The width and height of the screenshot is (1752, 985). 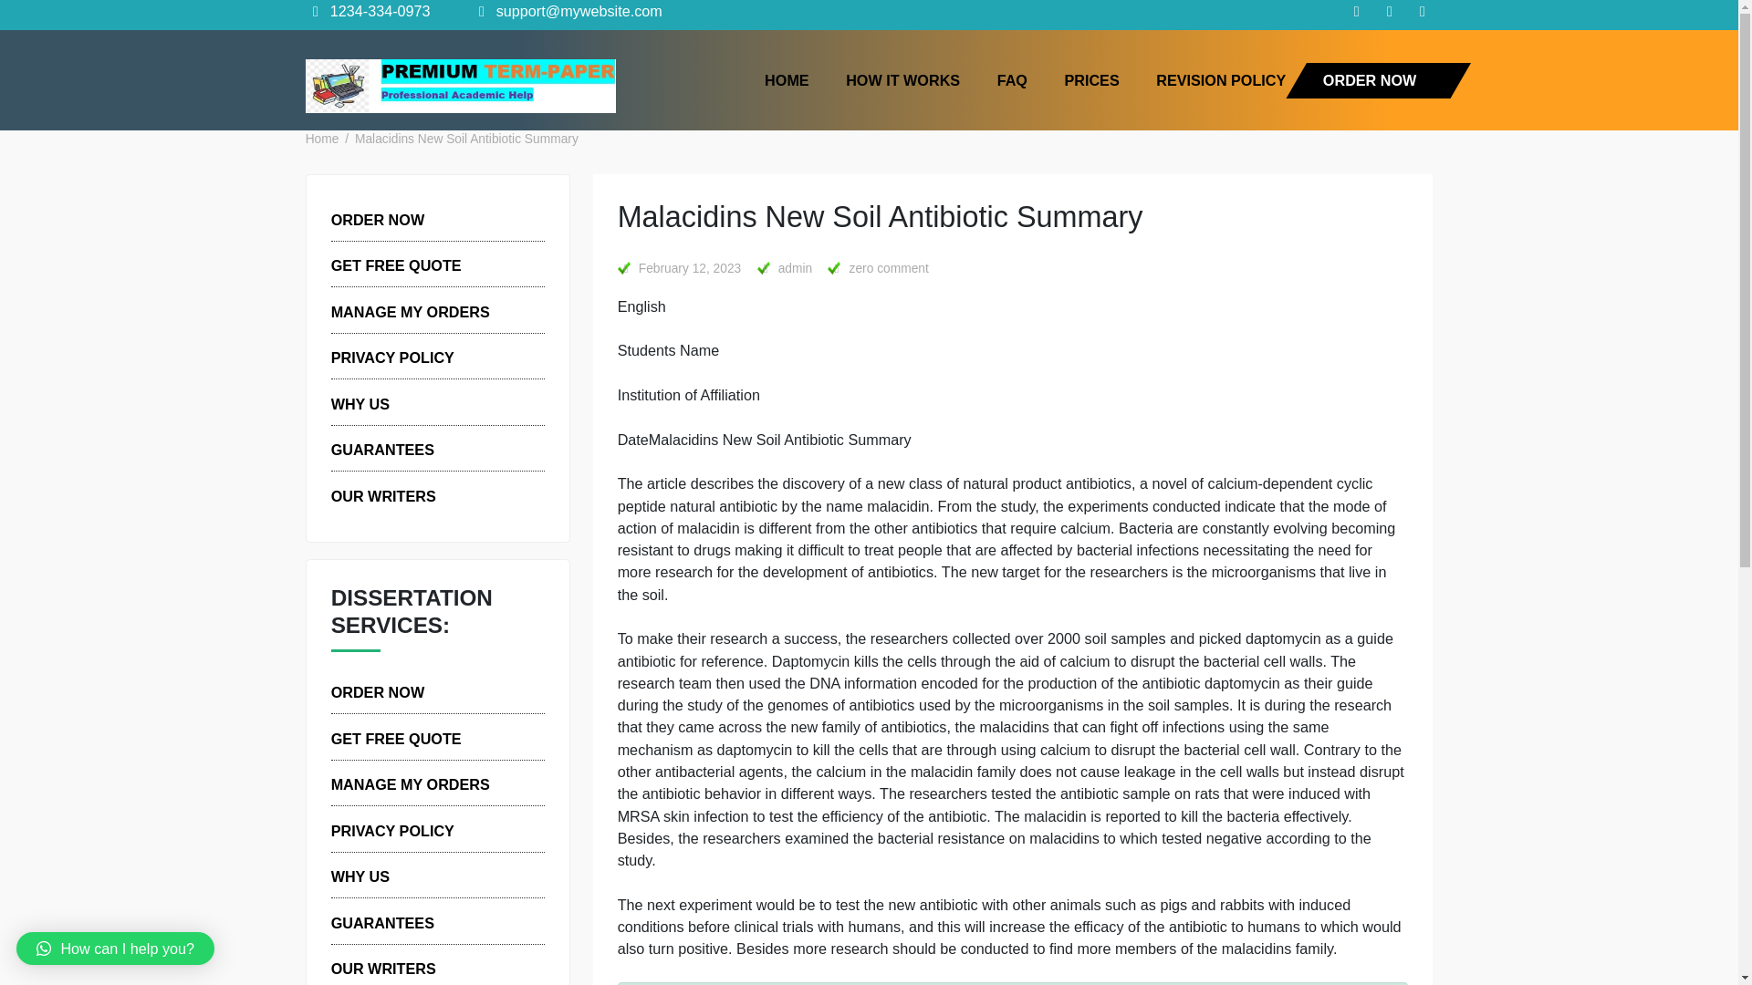 I want to click on Home, so click(x=358, y=155).